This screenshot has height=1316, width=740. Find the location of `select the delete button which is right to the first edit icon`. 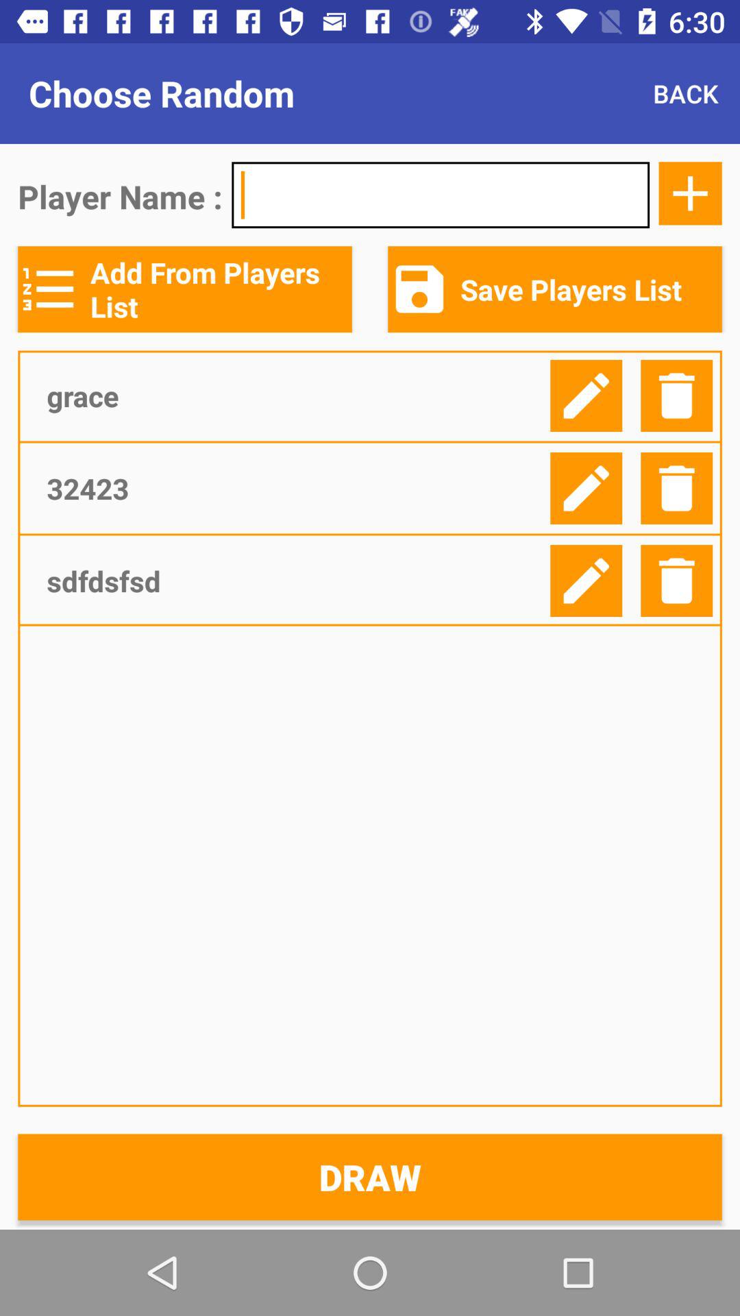

select the delete button which is right to the first edit icon is located at coordinates (677, 395).